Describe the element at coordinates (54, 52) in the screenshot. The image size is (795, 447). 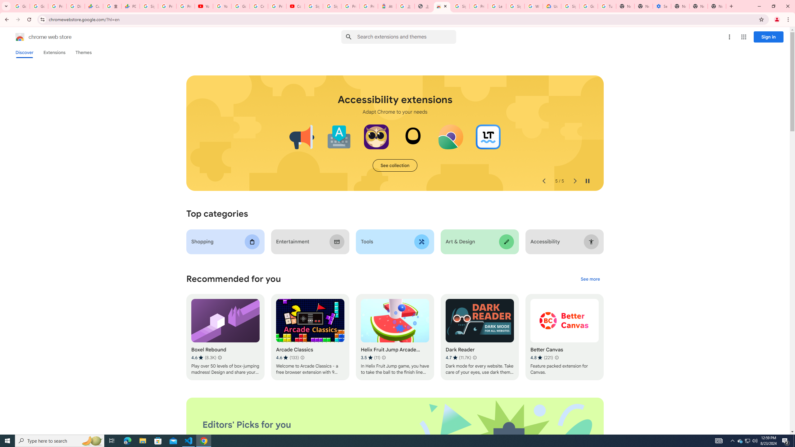
I see `Extensions` at that location.